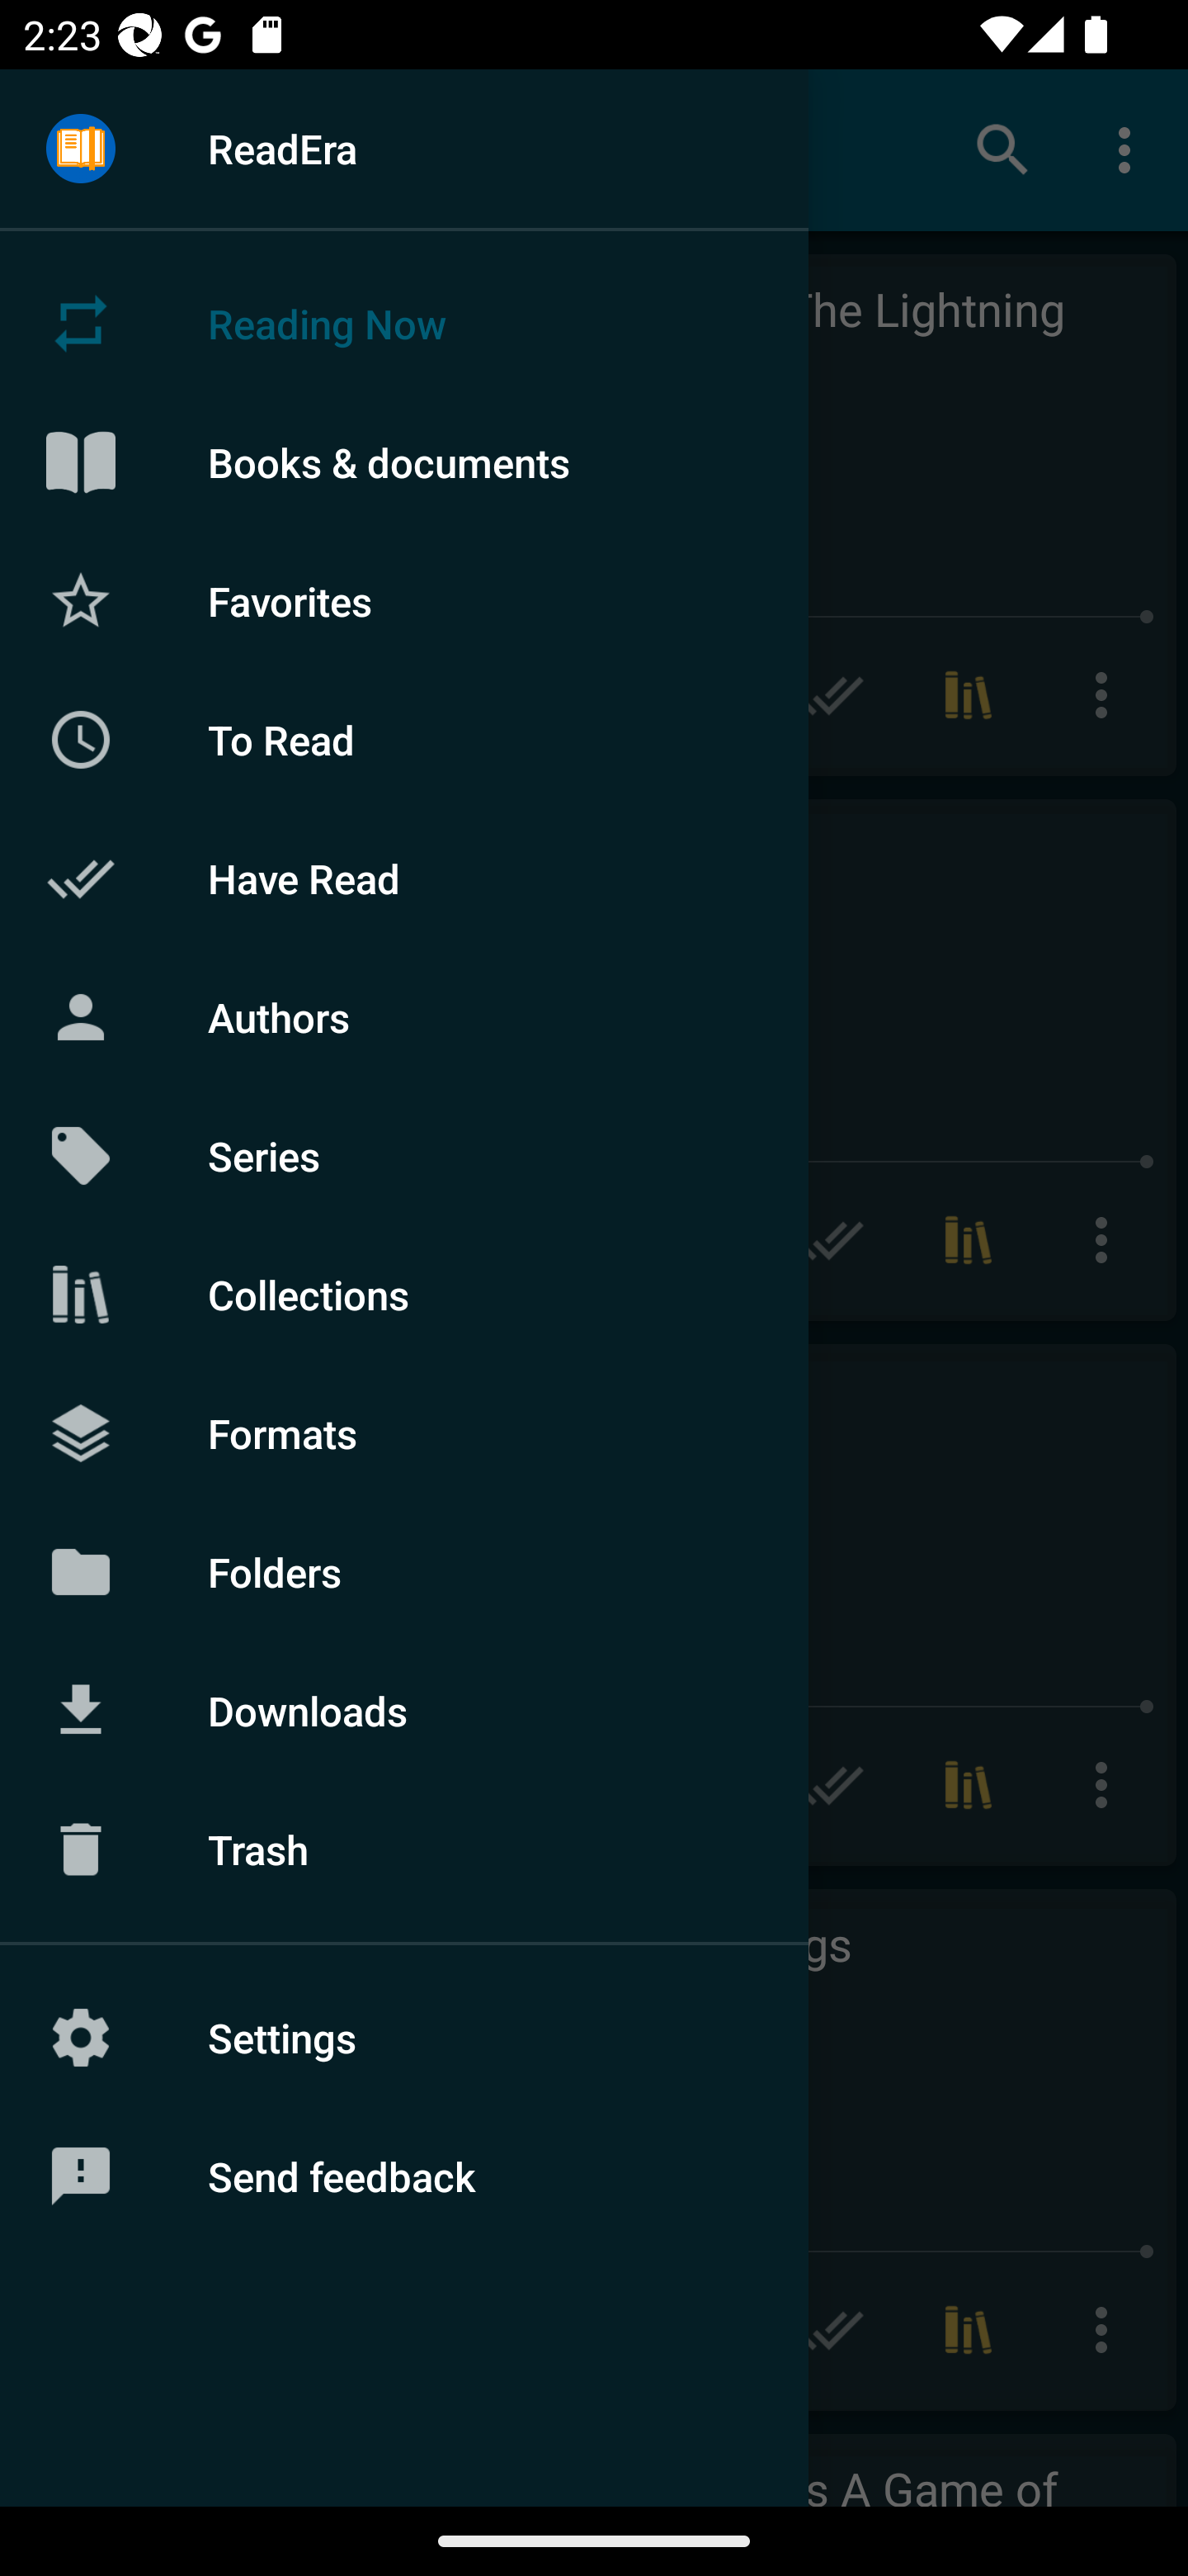  What do you see at coordinates (404, 599) in the screenshot?
I see `Favorites` at bounding box center [404, 599].